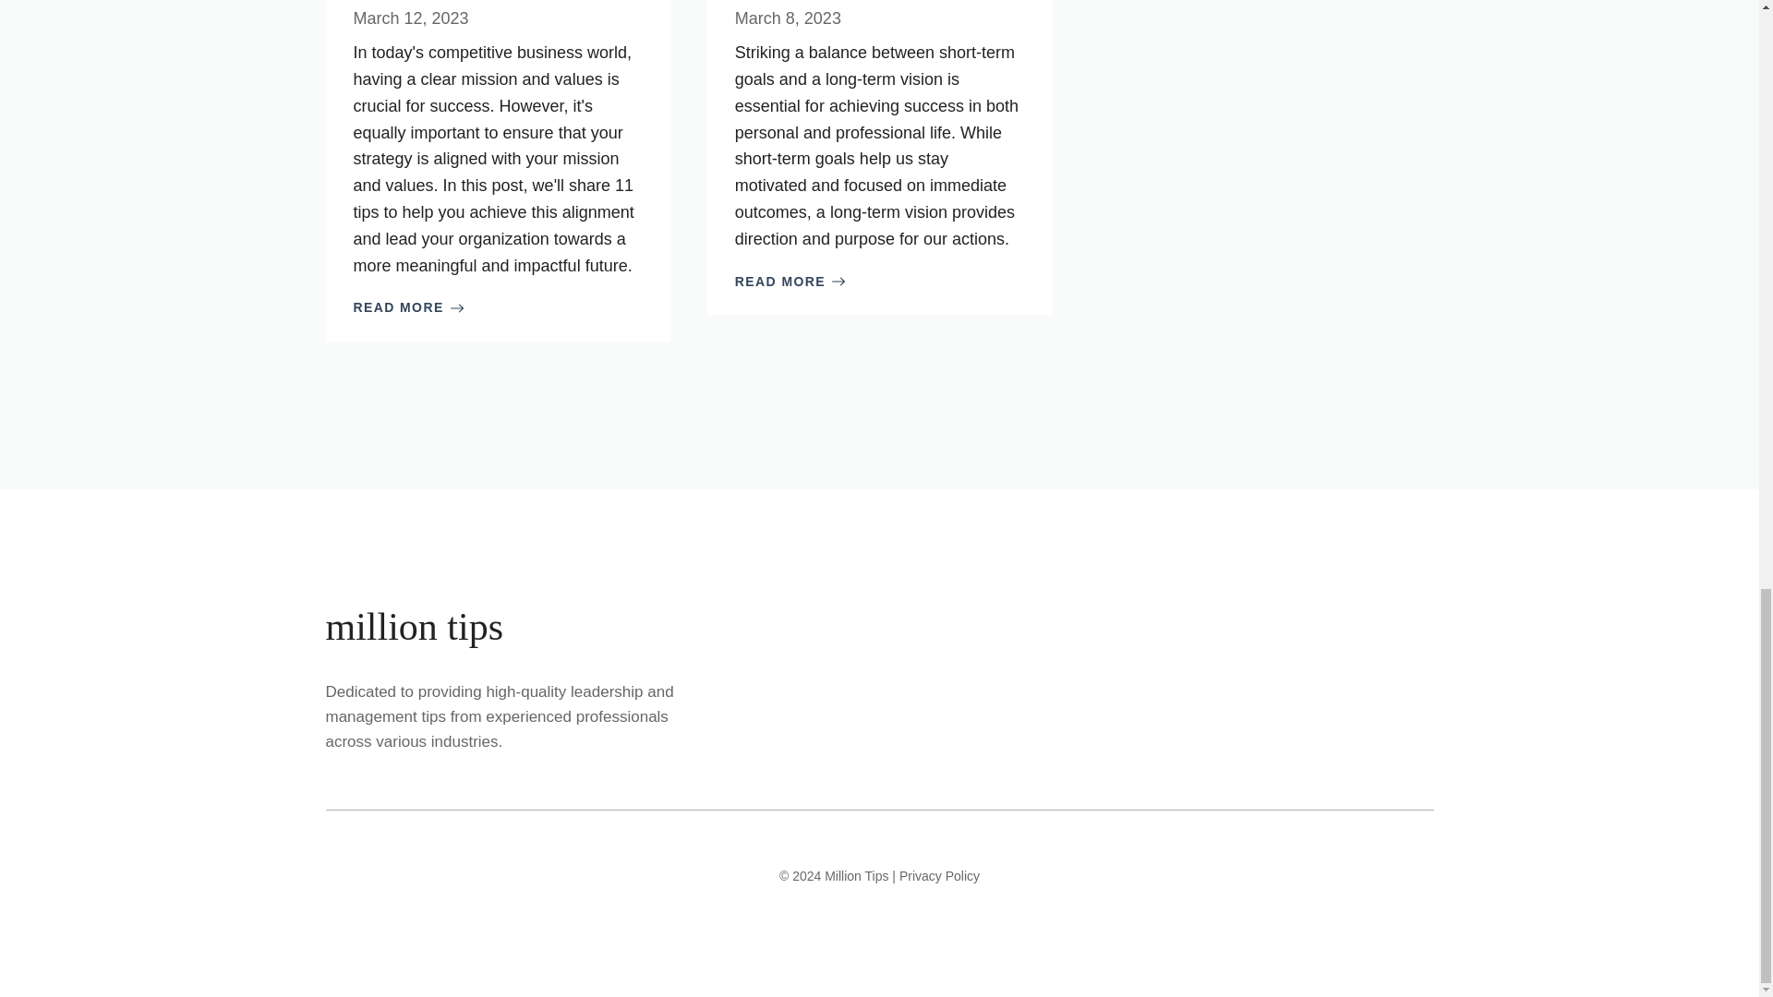  What do you see at coordinates (939, 875) in the screenshot?
I see `Privacy Policy` at bounding box center [939, 875].